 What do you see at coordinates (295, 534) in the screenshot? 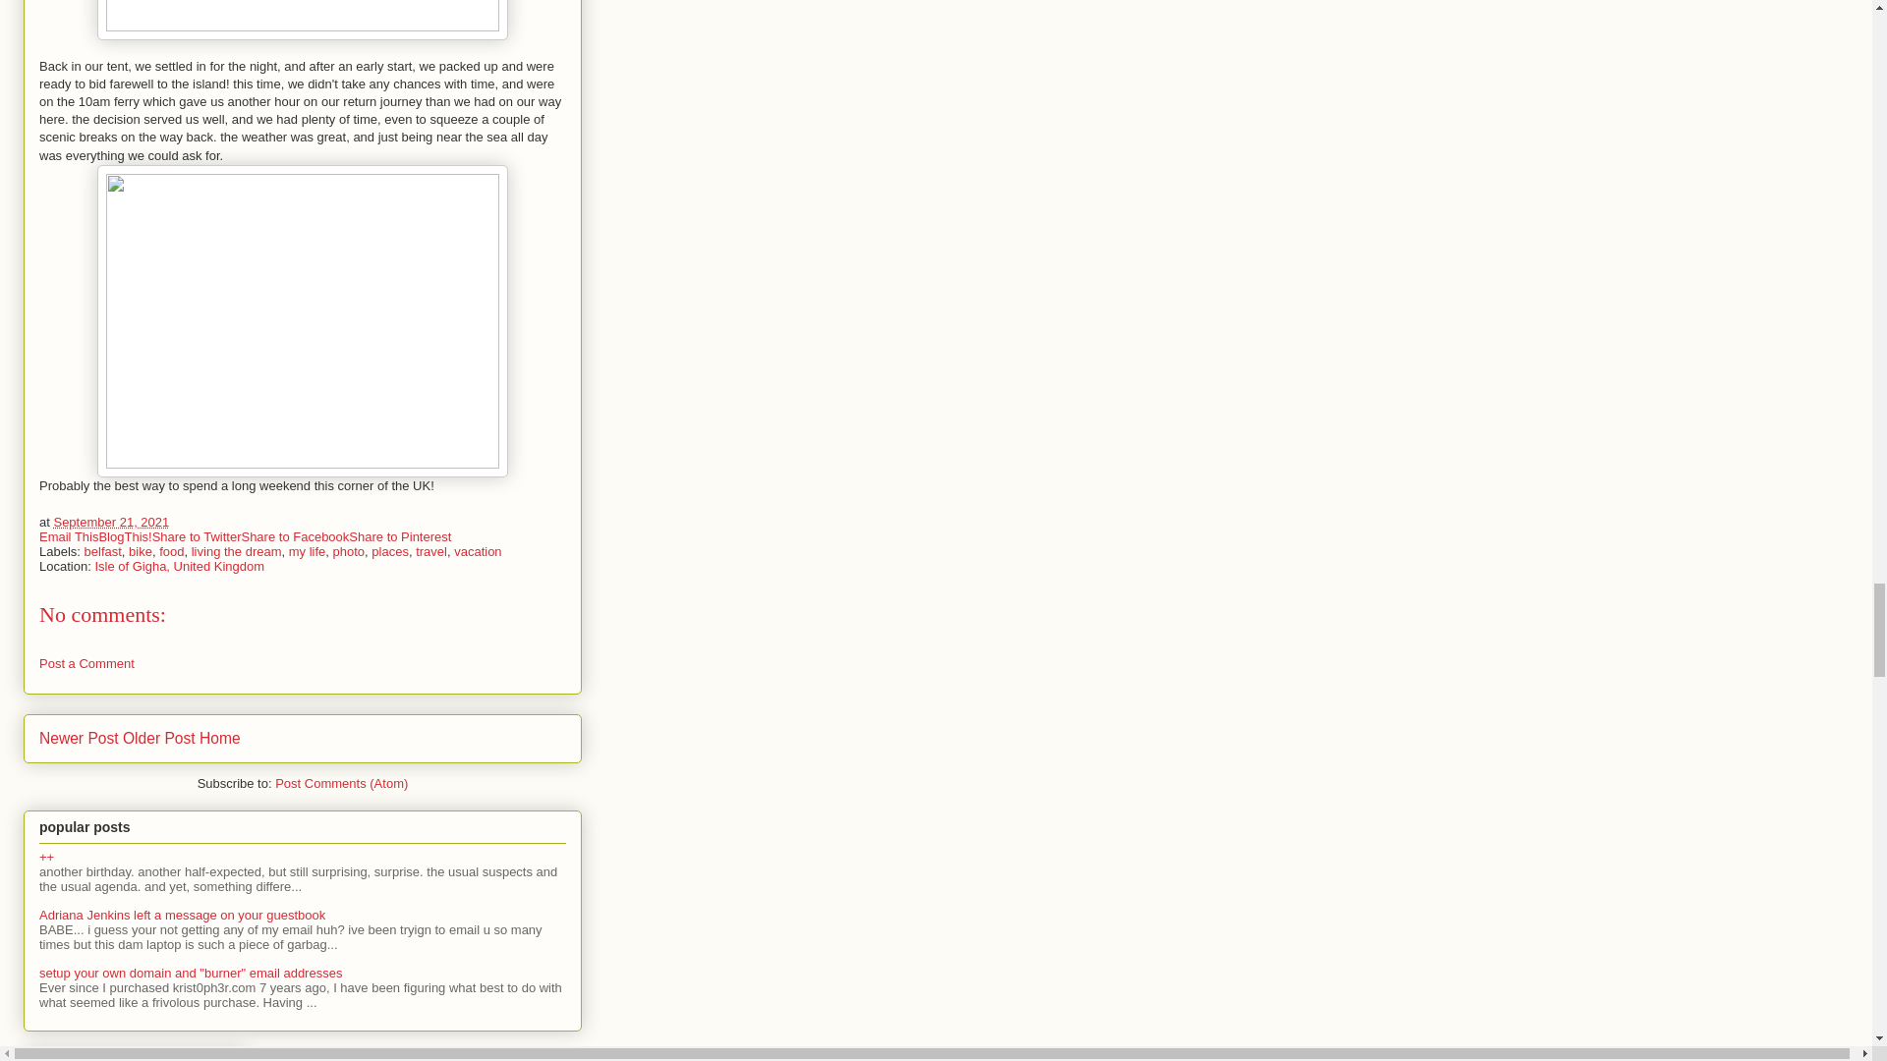
I see `Share to Facebook` at bounding box center [295, 534].